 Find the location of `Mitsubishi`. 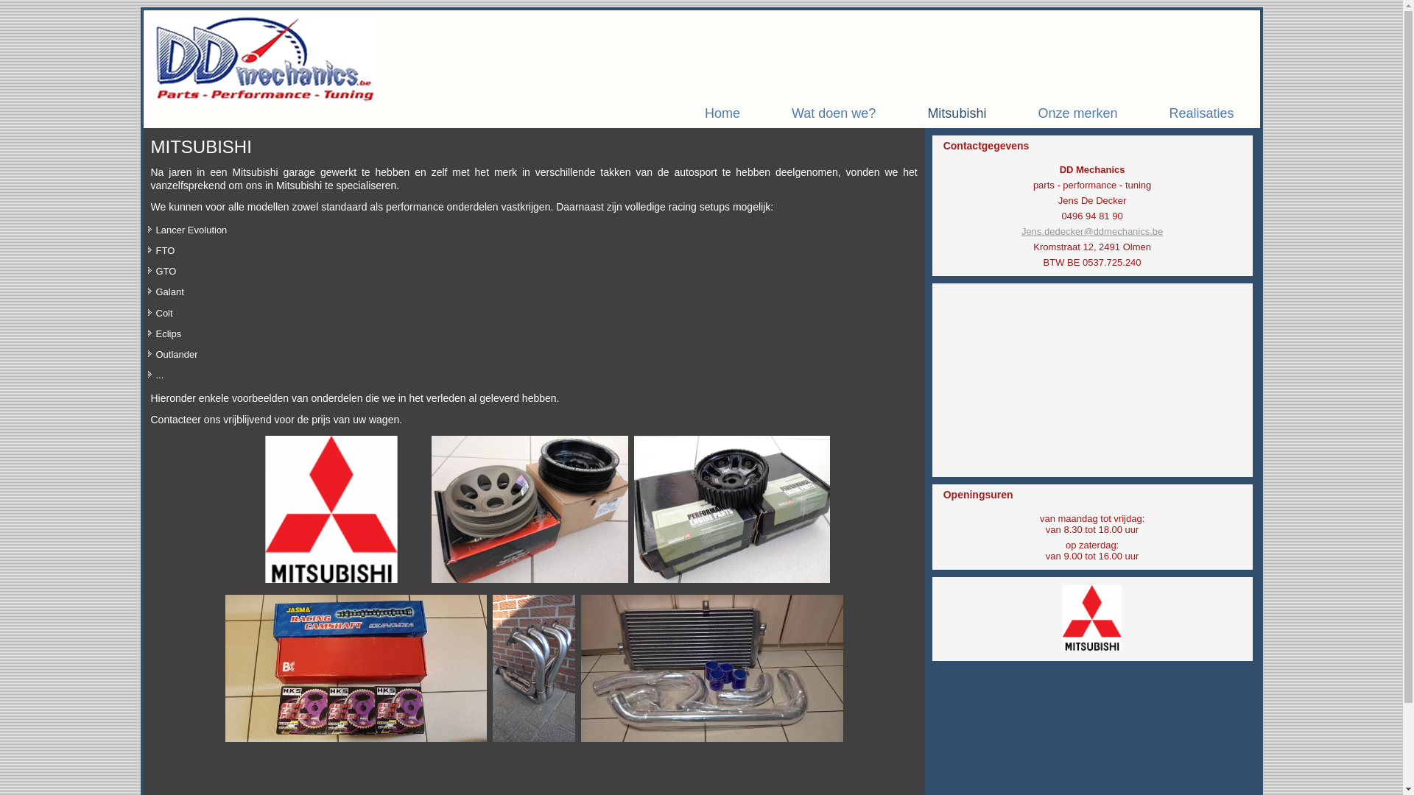

Mitsubishi is located at coordinates (957, 113).